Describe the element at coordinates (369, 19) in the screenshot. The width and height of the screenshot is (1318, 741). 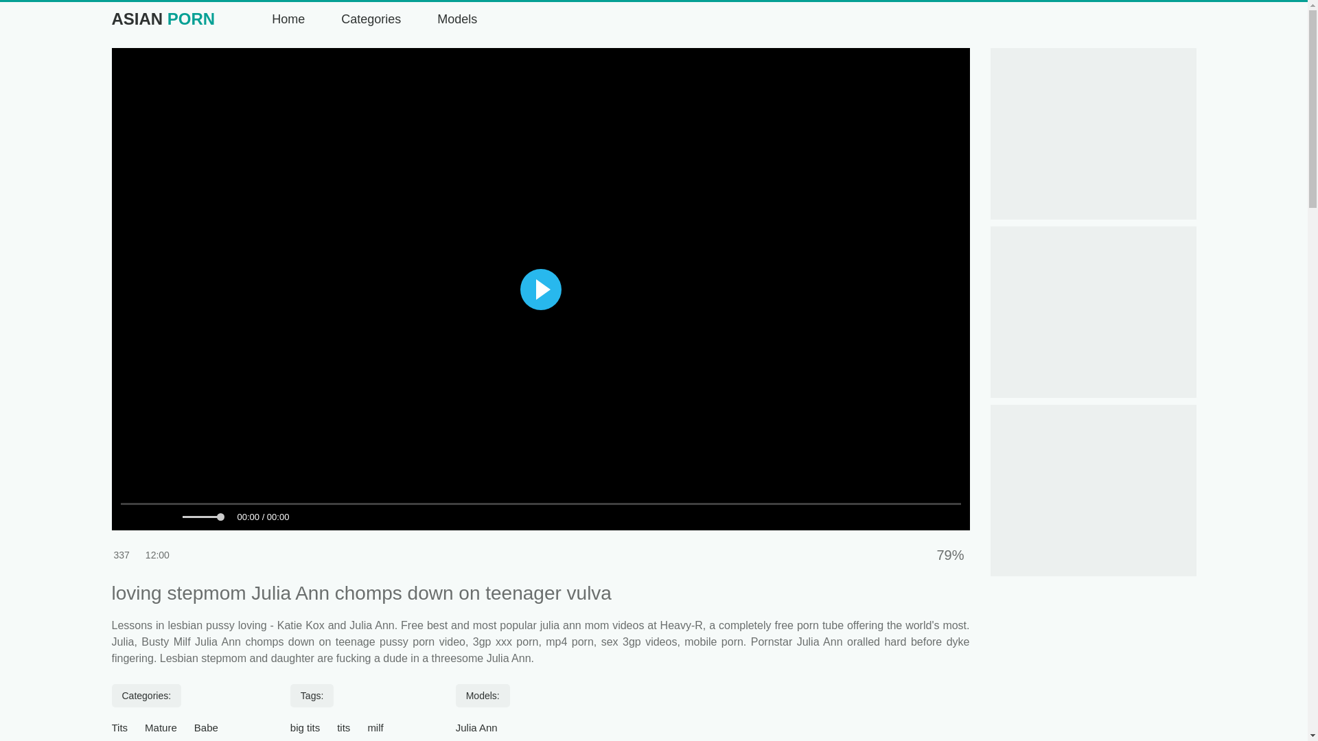
I see `Categories` at that location.